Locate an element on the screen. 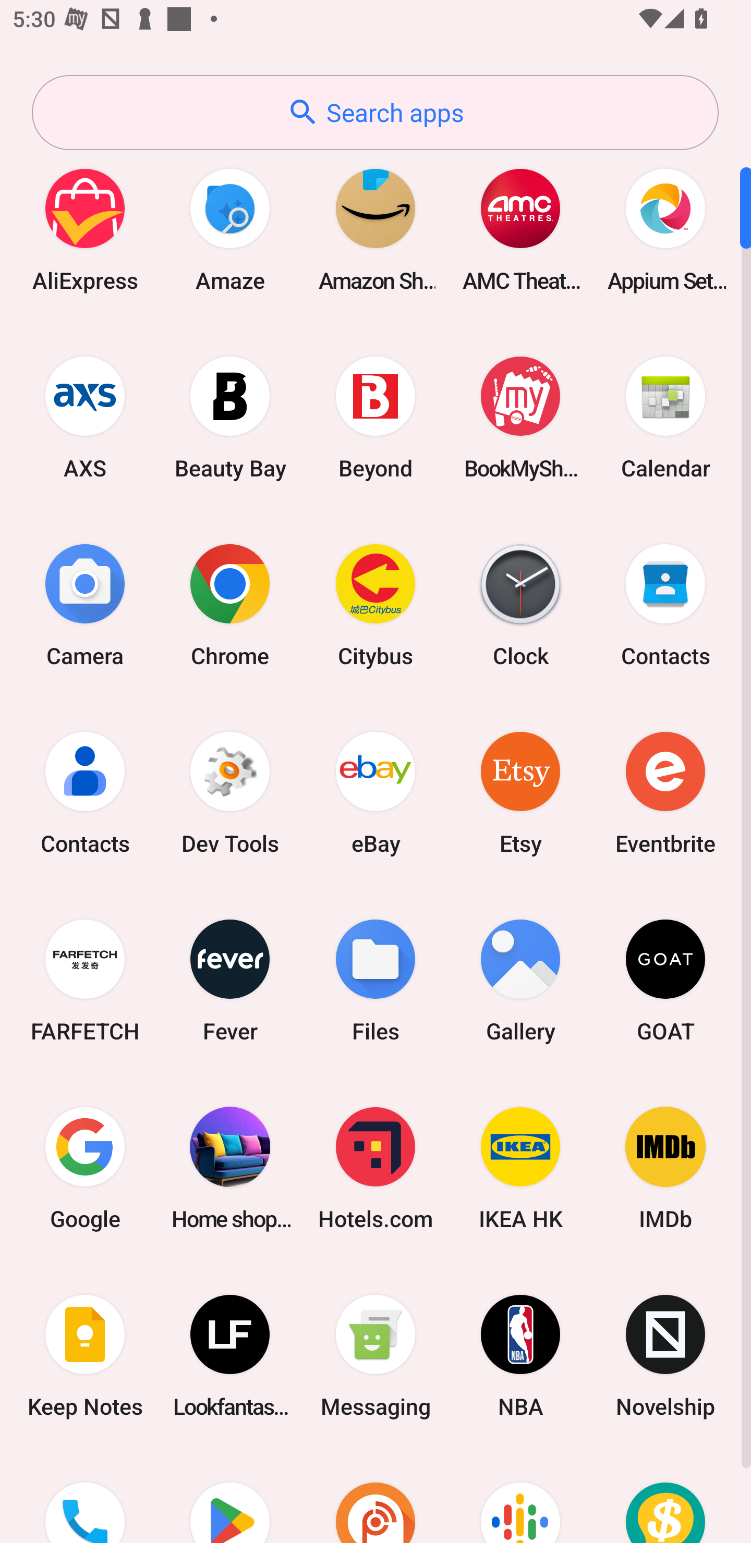  Fever is located at coordinates (230, 980).